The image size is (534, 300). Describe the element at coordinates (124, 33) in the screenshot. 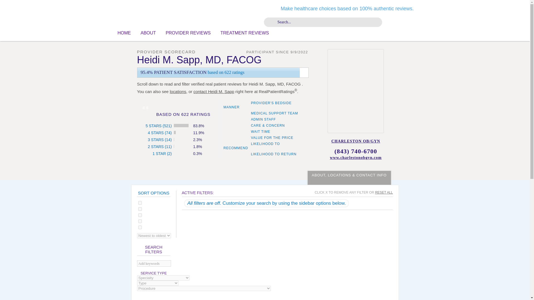

I see `HOME` at that location.